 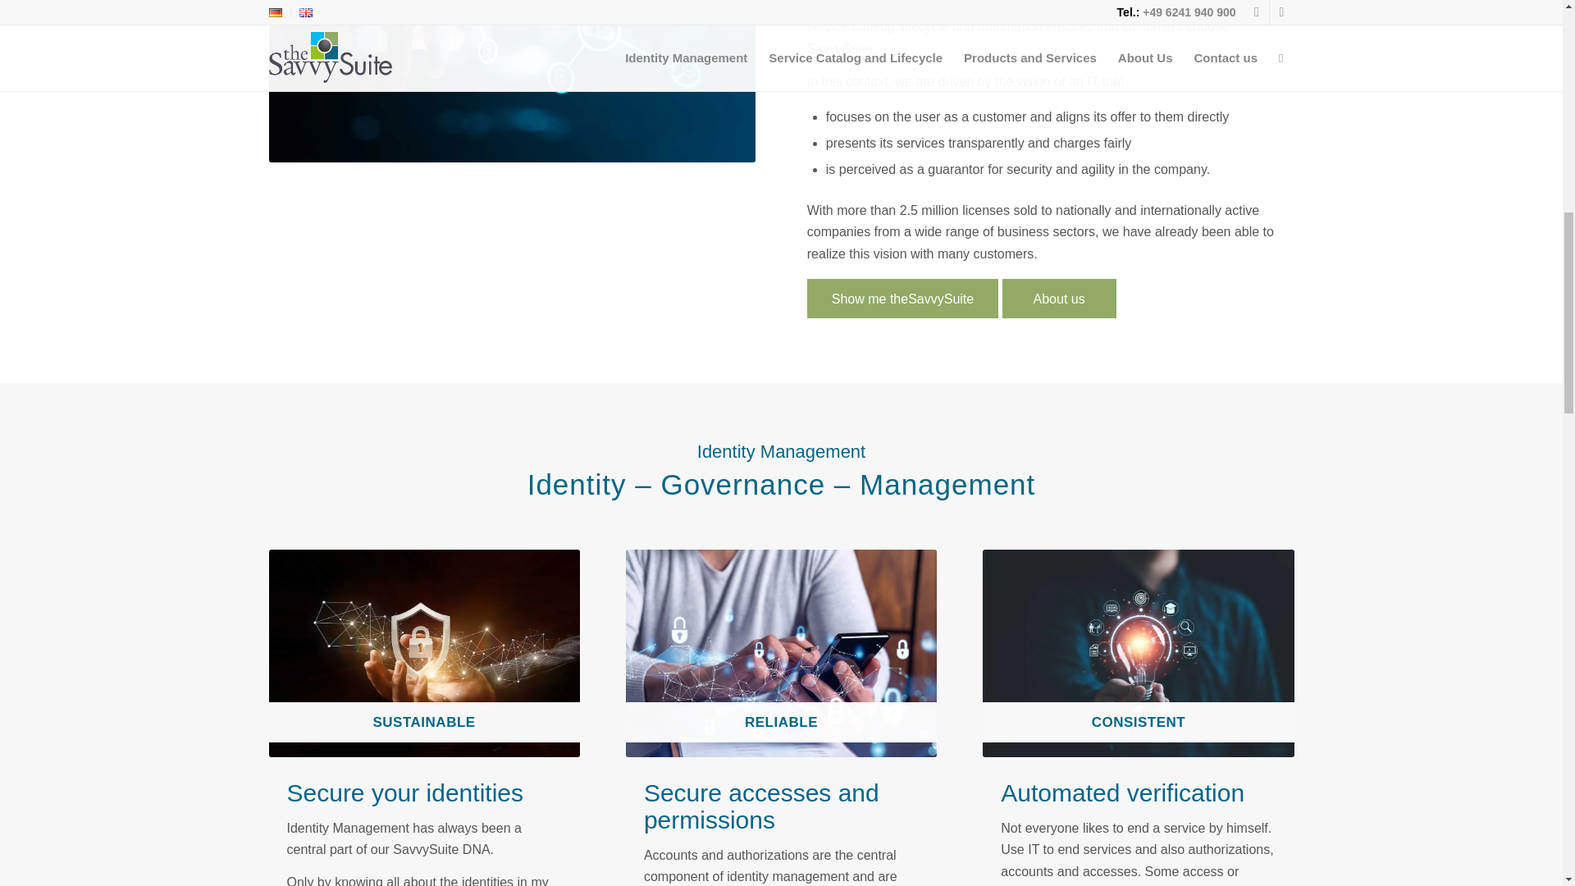 What do you see at coordinates (902, 299) in the screenshot?
I see `Show me theSavvySuite` at bounding box center [902, 299].